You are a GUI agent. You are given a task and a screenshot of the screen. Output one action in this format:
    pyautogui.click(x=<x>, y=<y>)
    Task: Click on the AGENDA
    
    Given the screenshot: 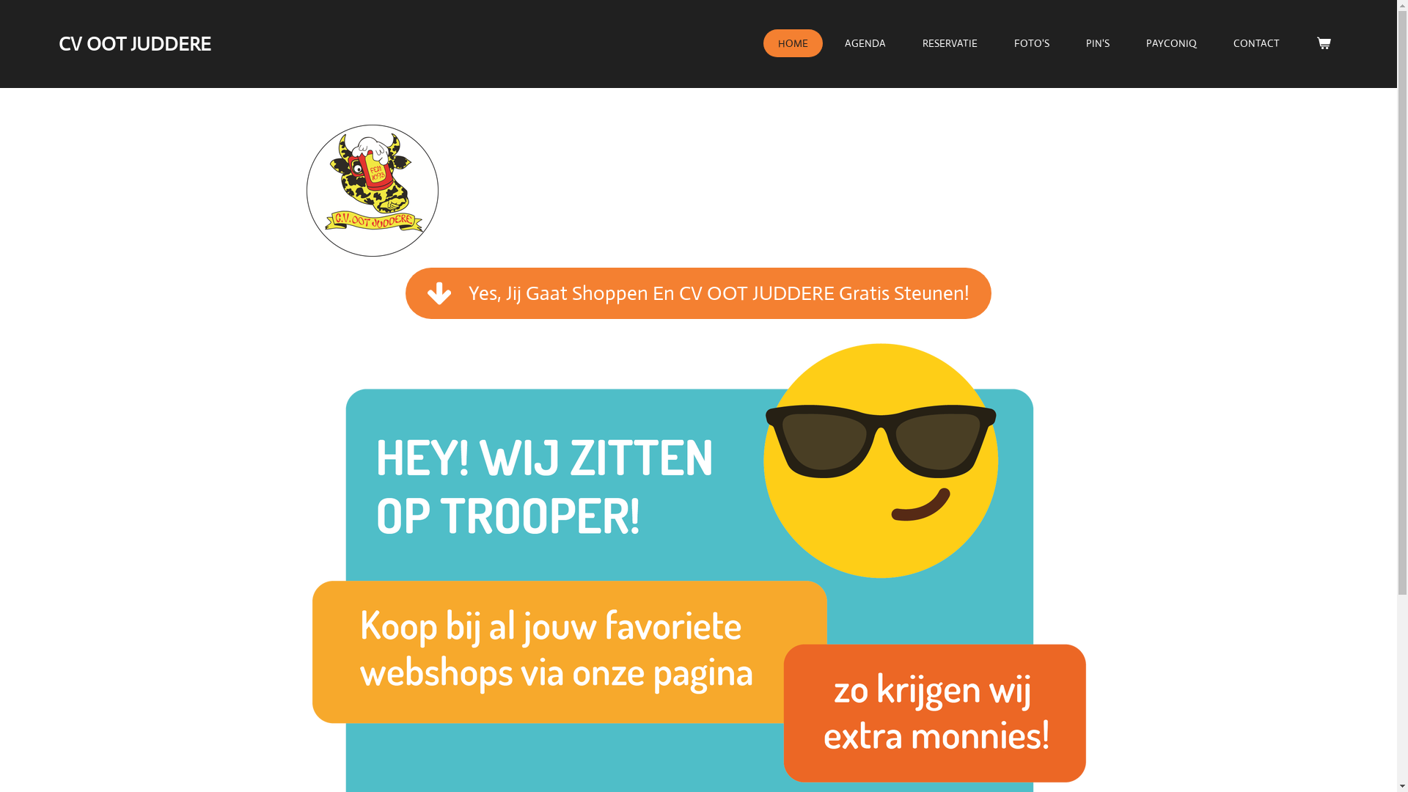 What is the action you would take?
    pyautogui.click(x=865, y=43)
    